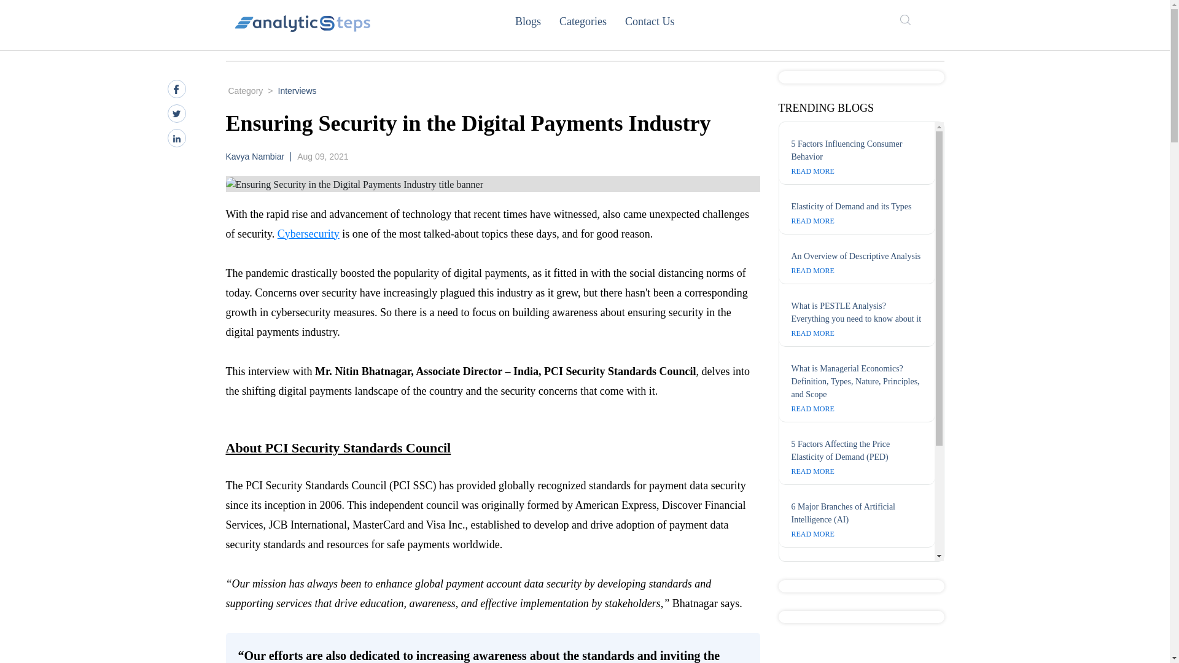 This screenshot has height=663, width=1179. Describe the element at coordinates (658, 21) in the screenshot. I see `Contact Us` at that location.